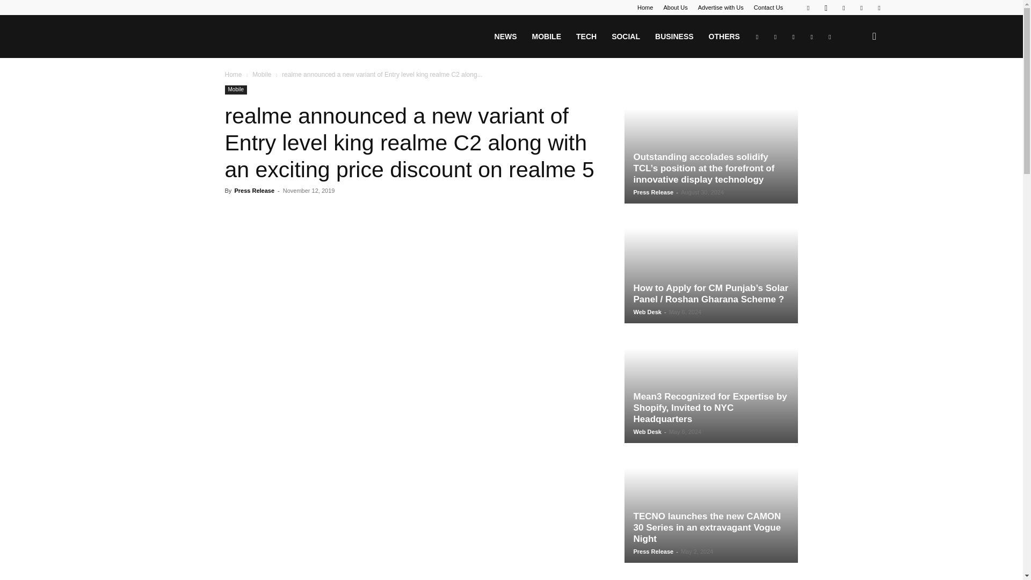 Image resolution: width=1031 pixels, height=580 pixels. What do you see at coordinates (843, 8) in the screenshot?
I see `Pinterest` at bounding box center [843, 8].